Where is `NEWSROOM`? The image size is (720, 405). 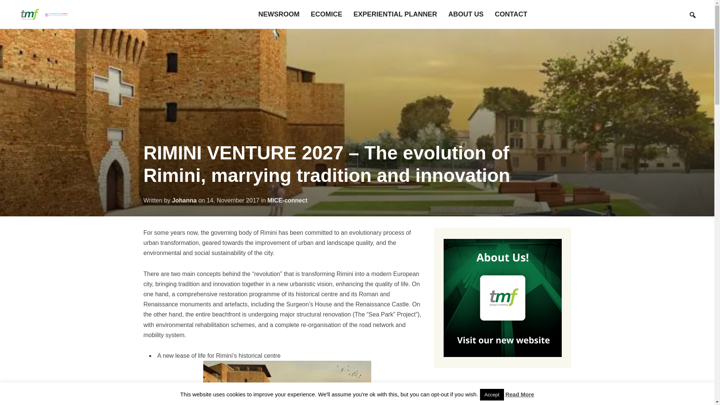 NEWSROOM is located at coordinates (279, 14).